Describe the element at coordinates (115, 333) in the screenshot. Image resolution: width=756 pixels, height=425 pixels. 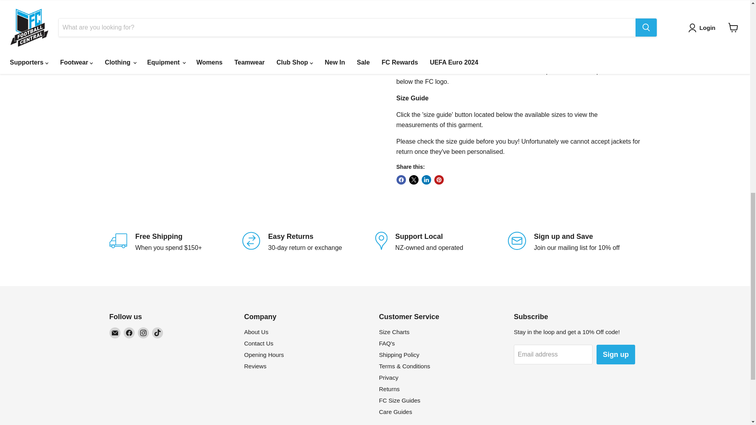
I see `Email` at that location.